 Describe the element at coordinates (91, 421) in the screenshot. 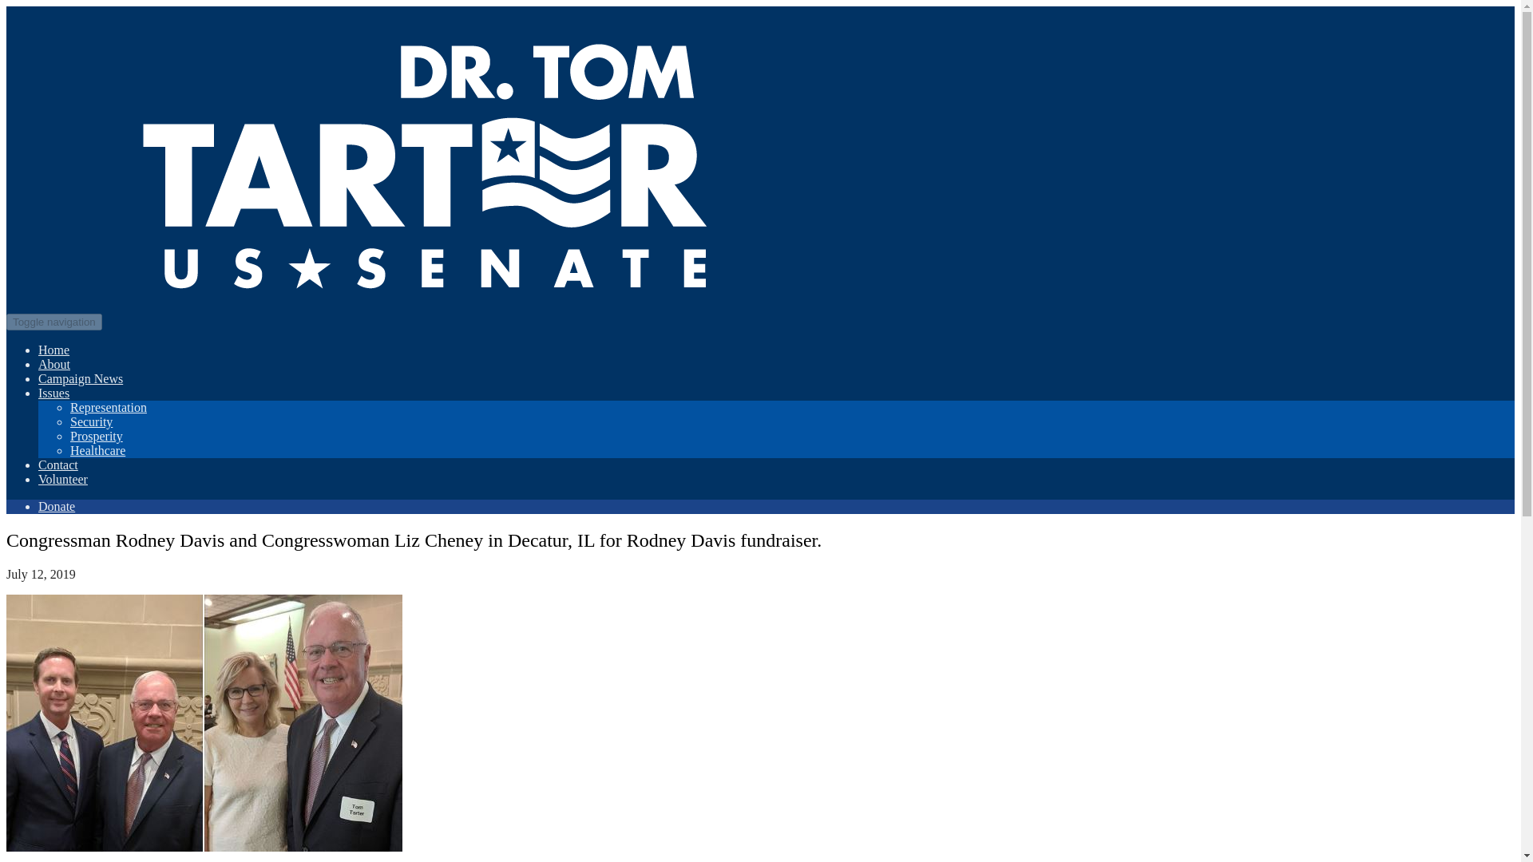

I see `Security` at that location.